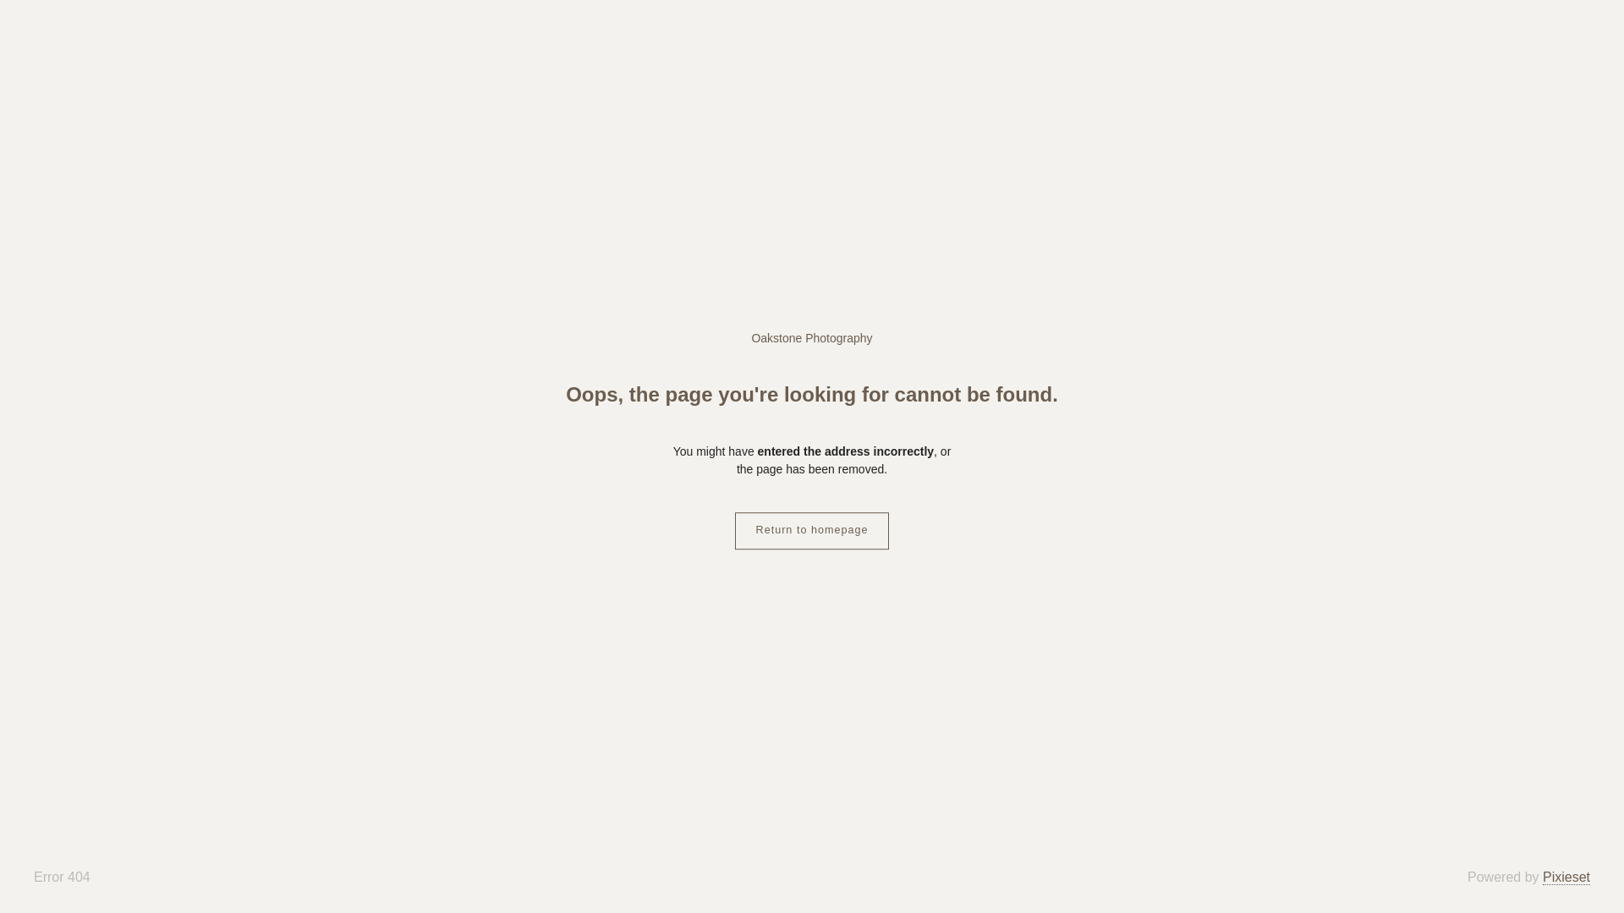 This screenshot has height=913, width=1624. Describe the element at coordinates (1566, 877) in the screenshot. I see `Pixieset` at that location.